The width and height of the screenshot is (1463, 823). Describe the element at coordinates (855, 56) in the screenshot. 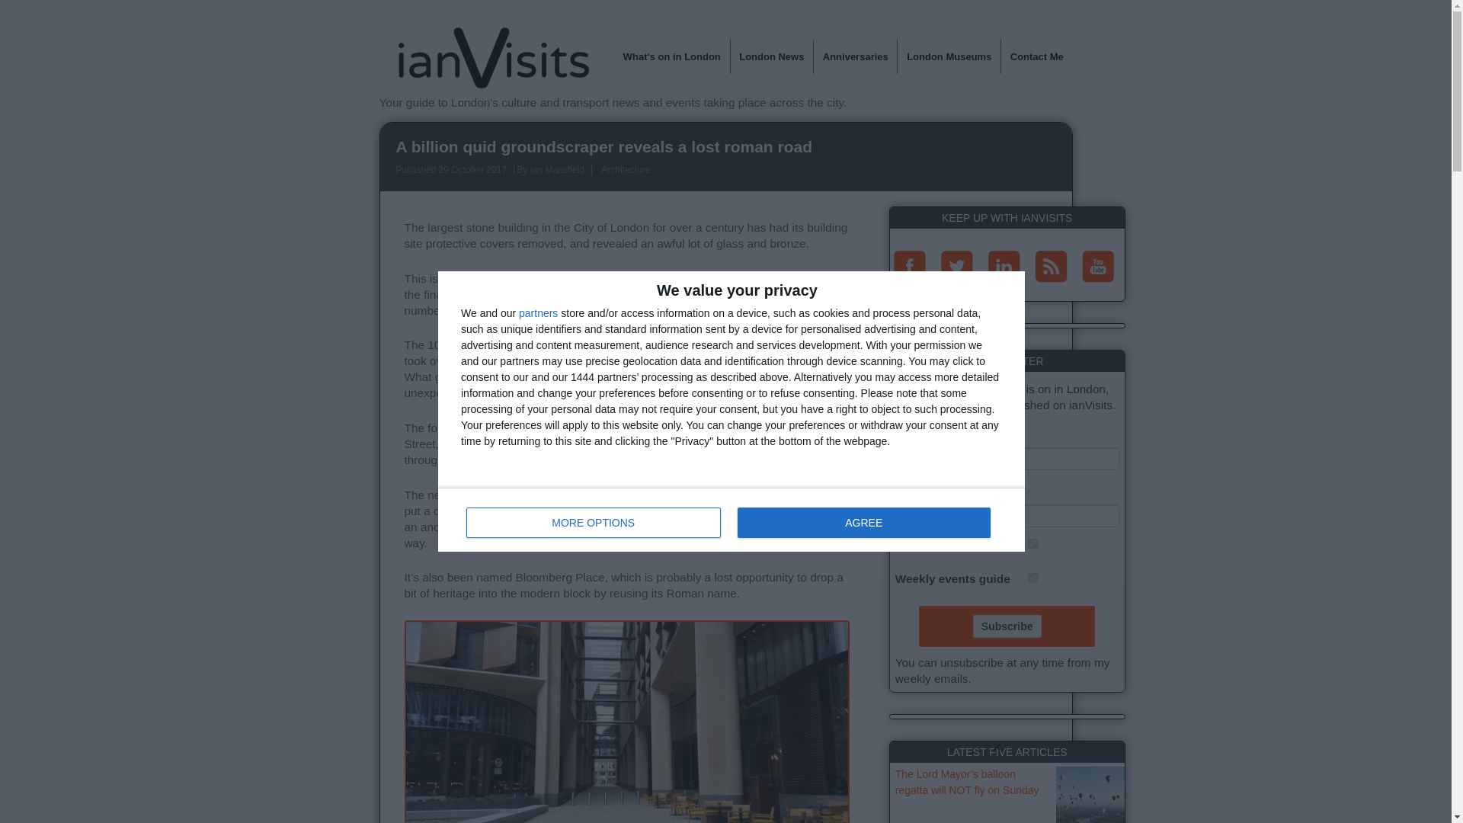

I see `London News` at that location.